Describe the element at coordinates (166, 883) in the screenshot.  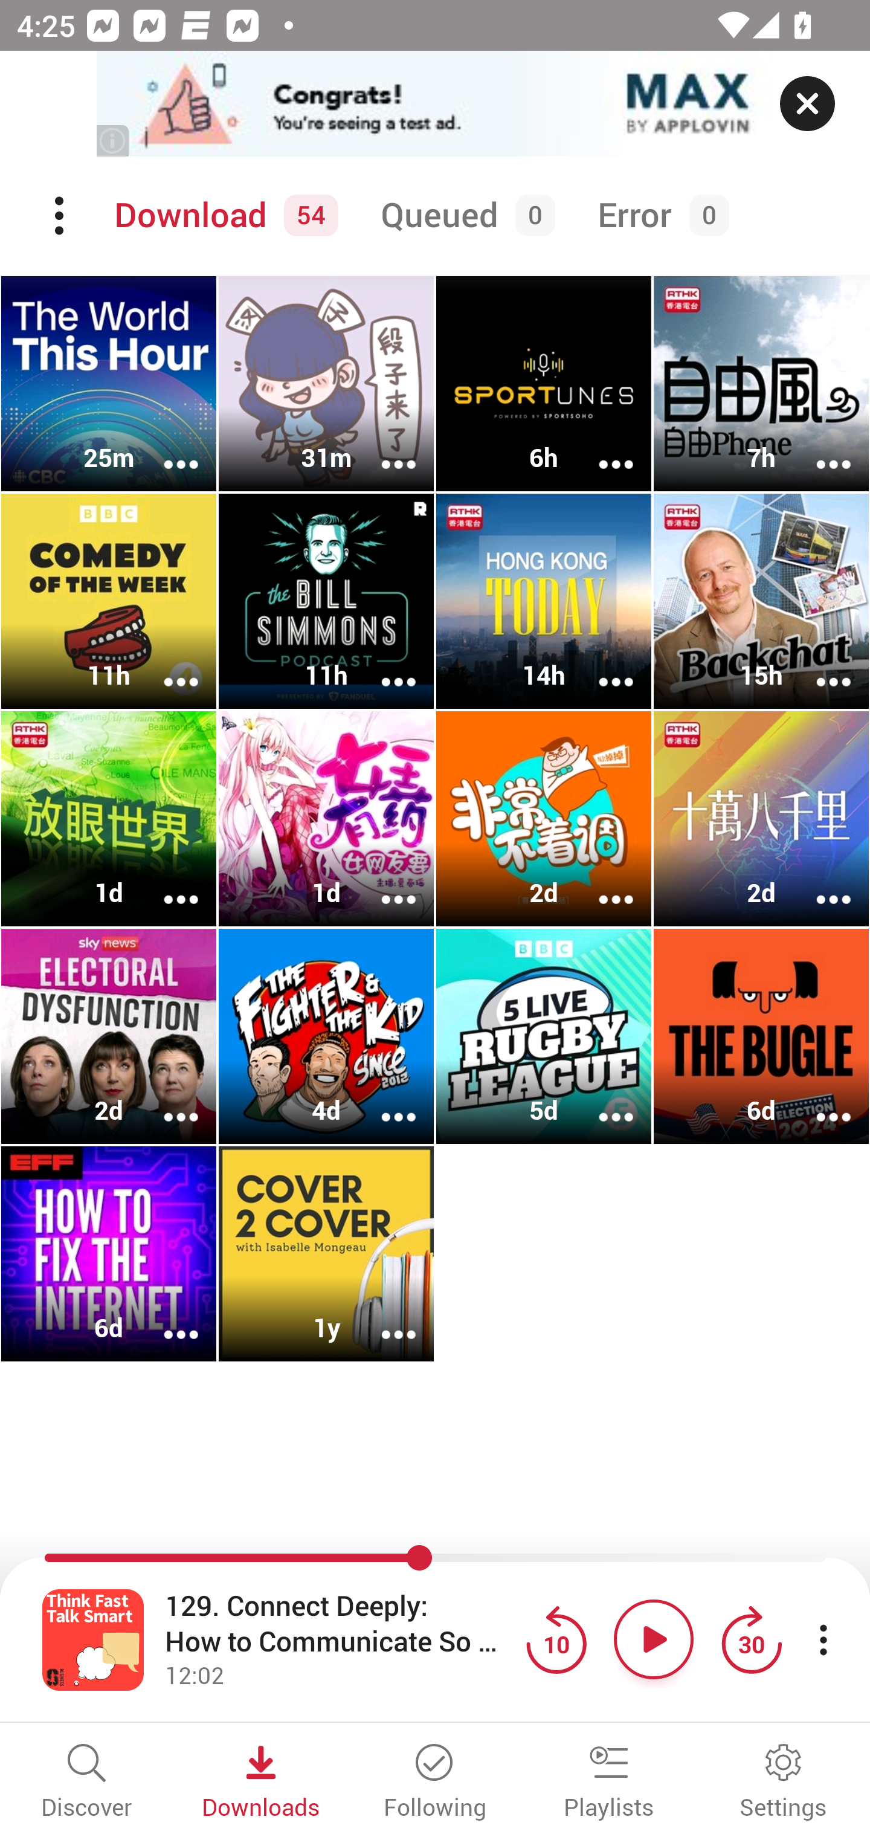
I see `More options` at that location.